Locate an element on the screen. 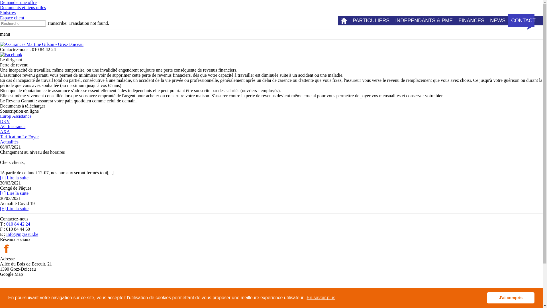  [+] Lire la suite is located at coordinates (14, 209).